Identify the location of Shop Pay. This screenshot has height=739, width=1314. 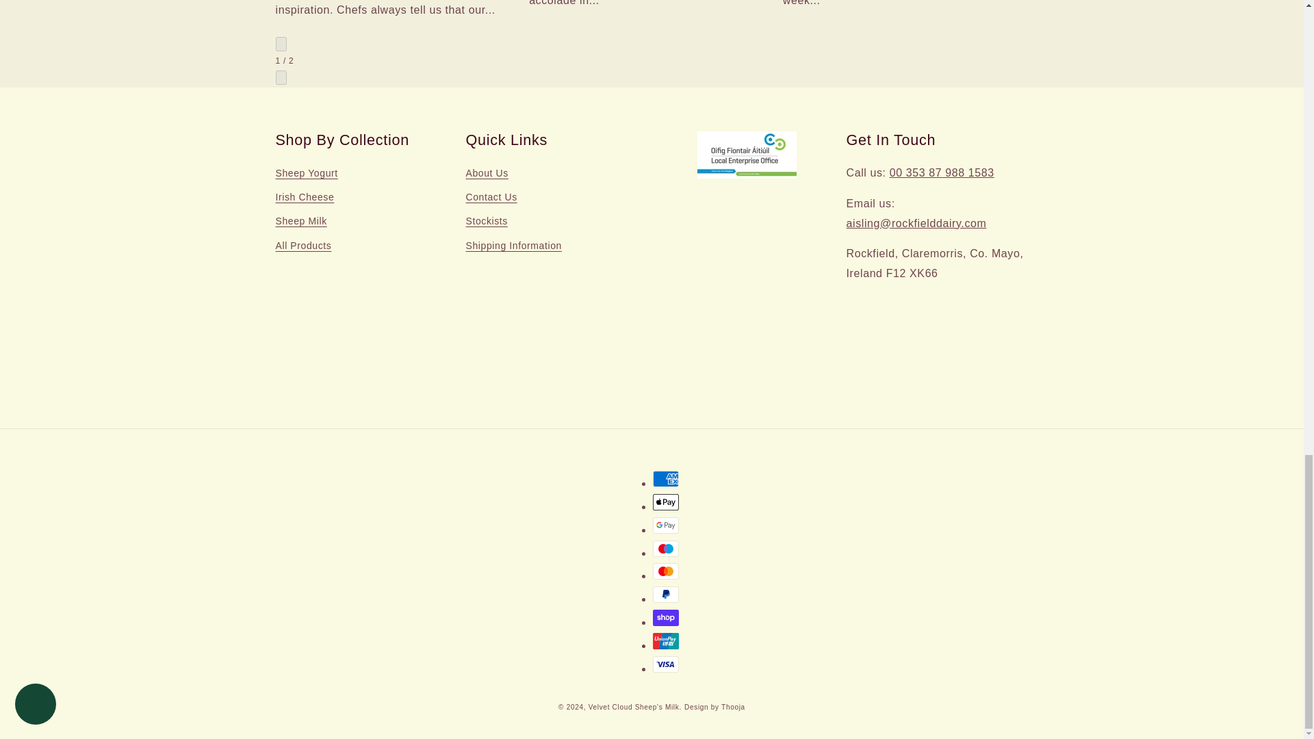
(666, 617).